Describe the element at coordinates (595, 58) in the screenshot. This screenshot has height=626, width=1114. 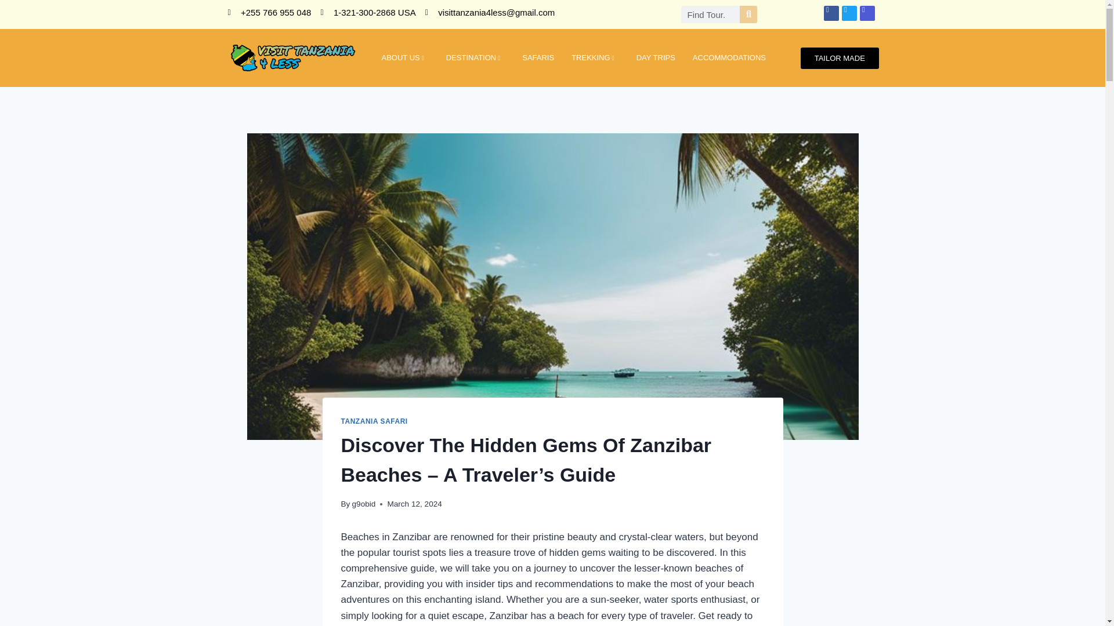
I see `TREKKING` at that location.